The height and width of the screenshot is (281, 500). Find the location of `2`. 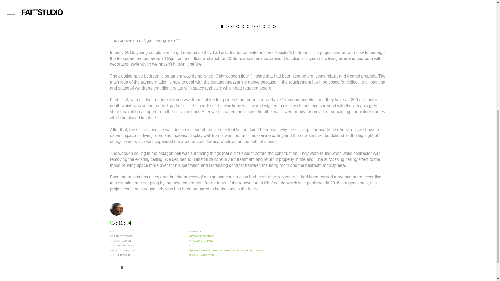

2 is located at coordinates (227, 27).